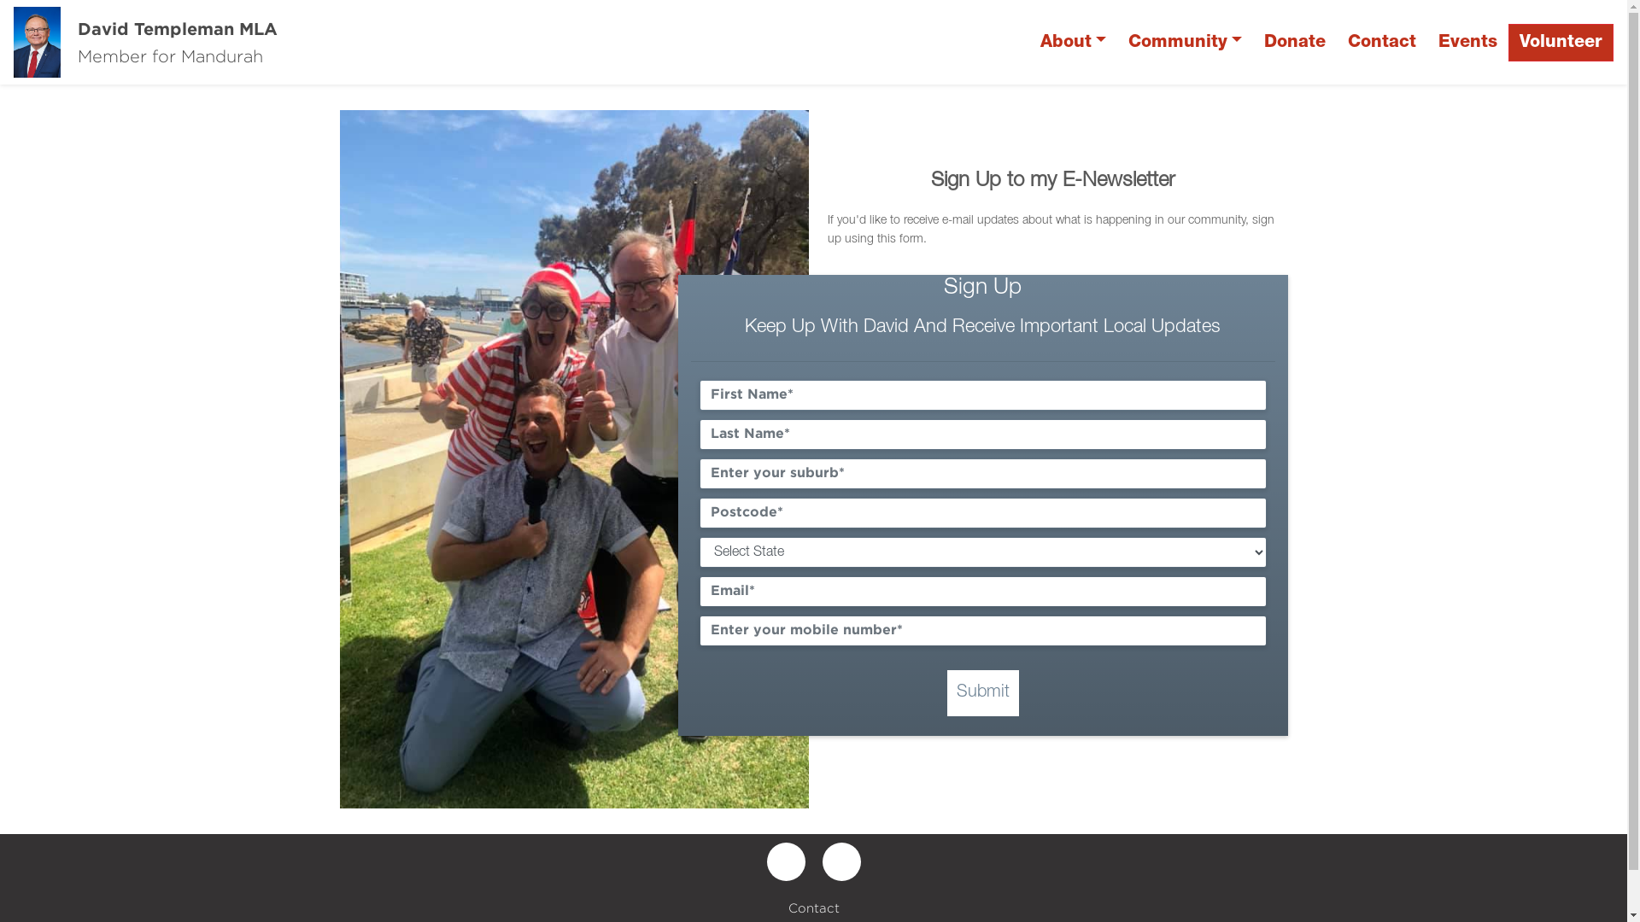 The image size is (1640, 922). Describe the element at coordinates (983, 693) in the screenshot. I see `Submit` at that location.